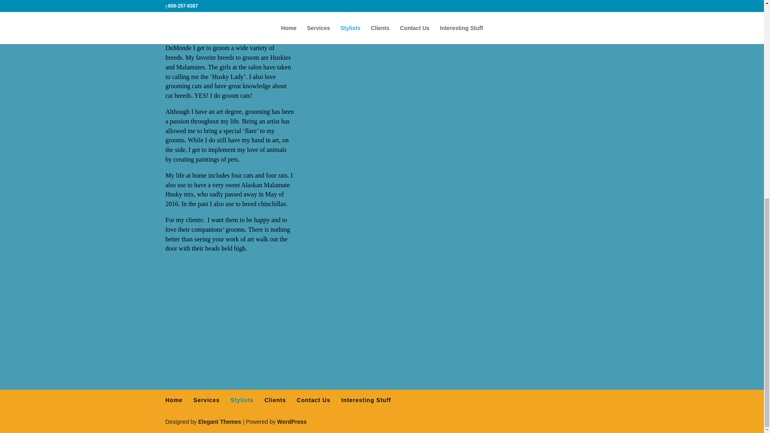 The height and width of the screenshot is (433, 770). What do you see at coordinates (174, 400) in the screenshot?
I see `Home` at bounding box center [174, 400].